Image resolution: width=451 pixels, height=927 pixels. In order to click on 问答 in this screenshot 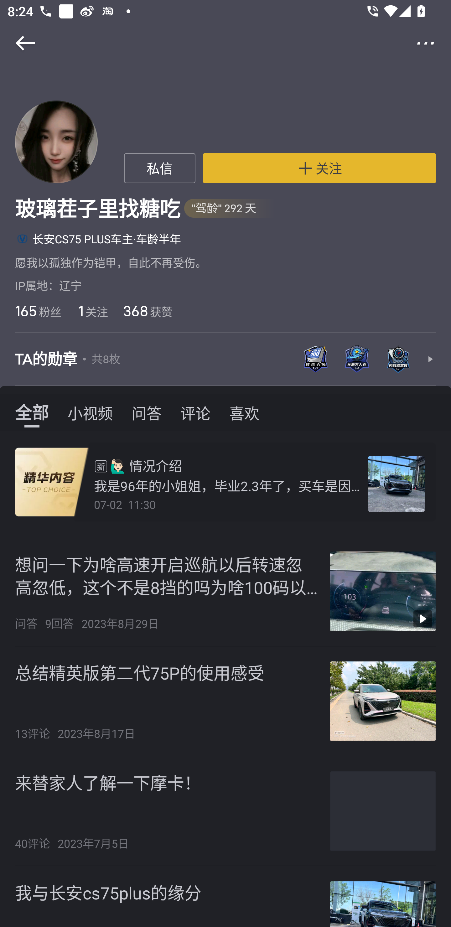, I will do `click(147, 412)`.